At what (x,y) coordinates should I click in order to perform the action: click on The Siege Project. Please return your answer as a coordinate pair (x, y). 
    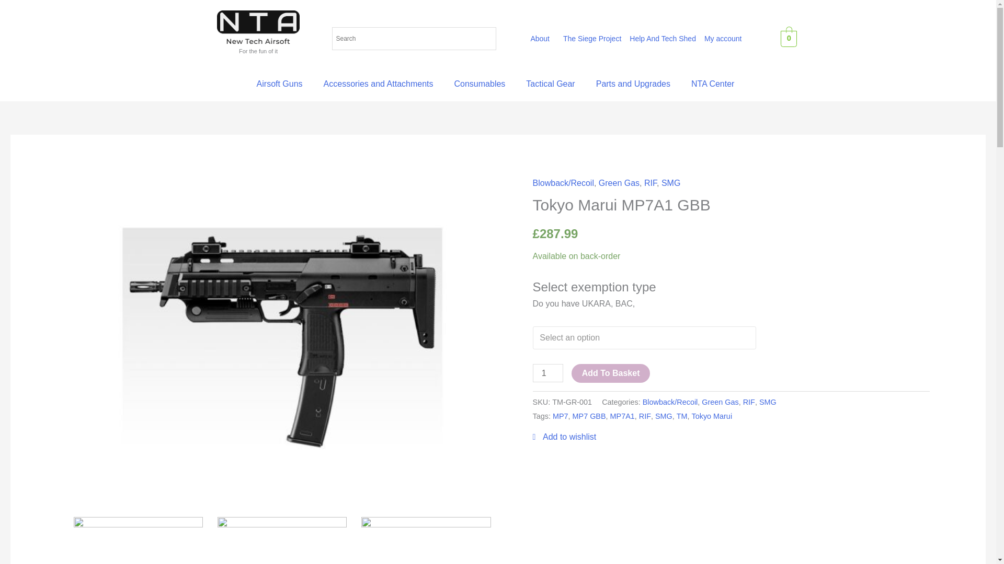
    Looking at the image, I should click on (592, 39).